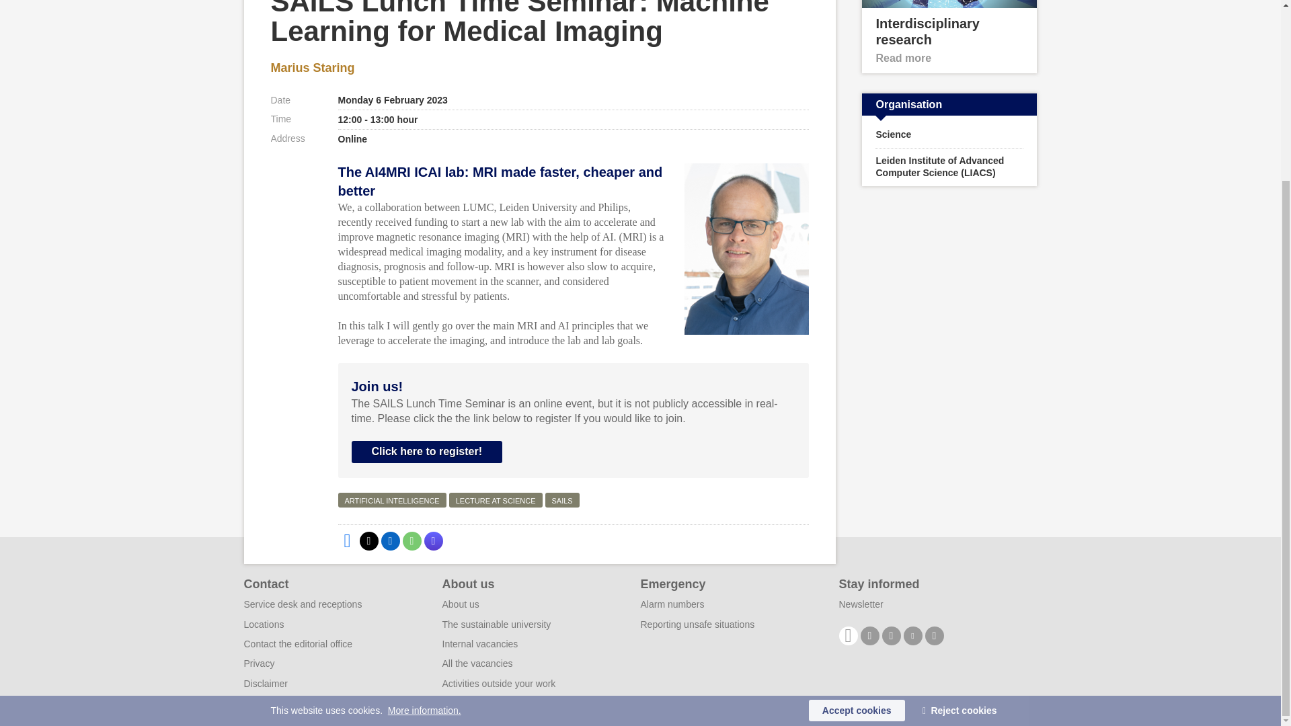 This screenshot has width=1291, height=726. Describe the element at coordinates (391, 500) in the screenshot. I see `ARTIFICIAL INTELLIGENCE` at that location.